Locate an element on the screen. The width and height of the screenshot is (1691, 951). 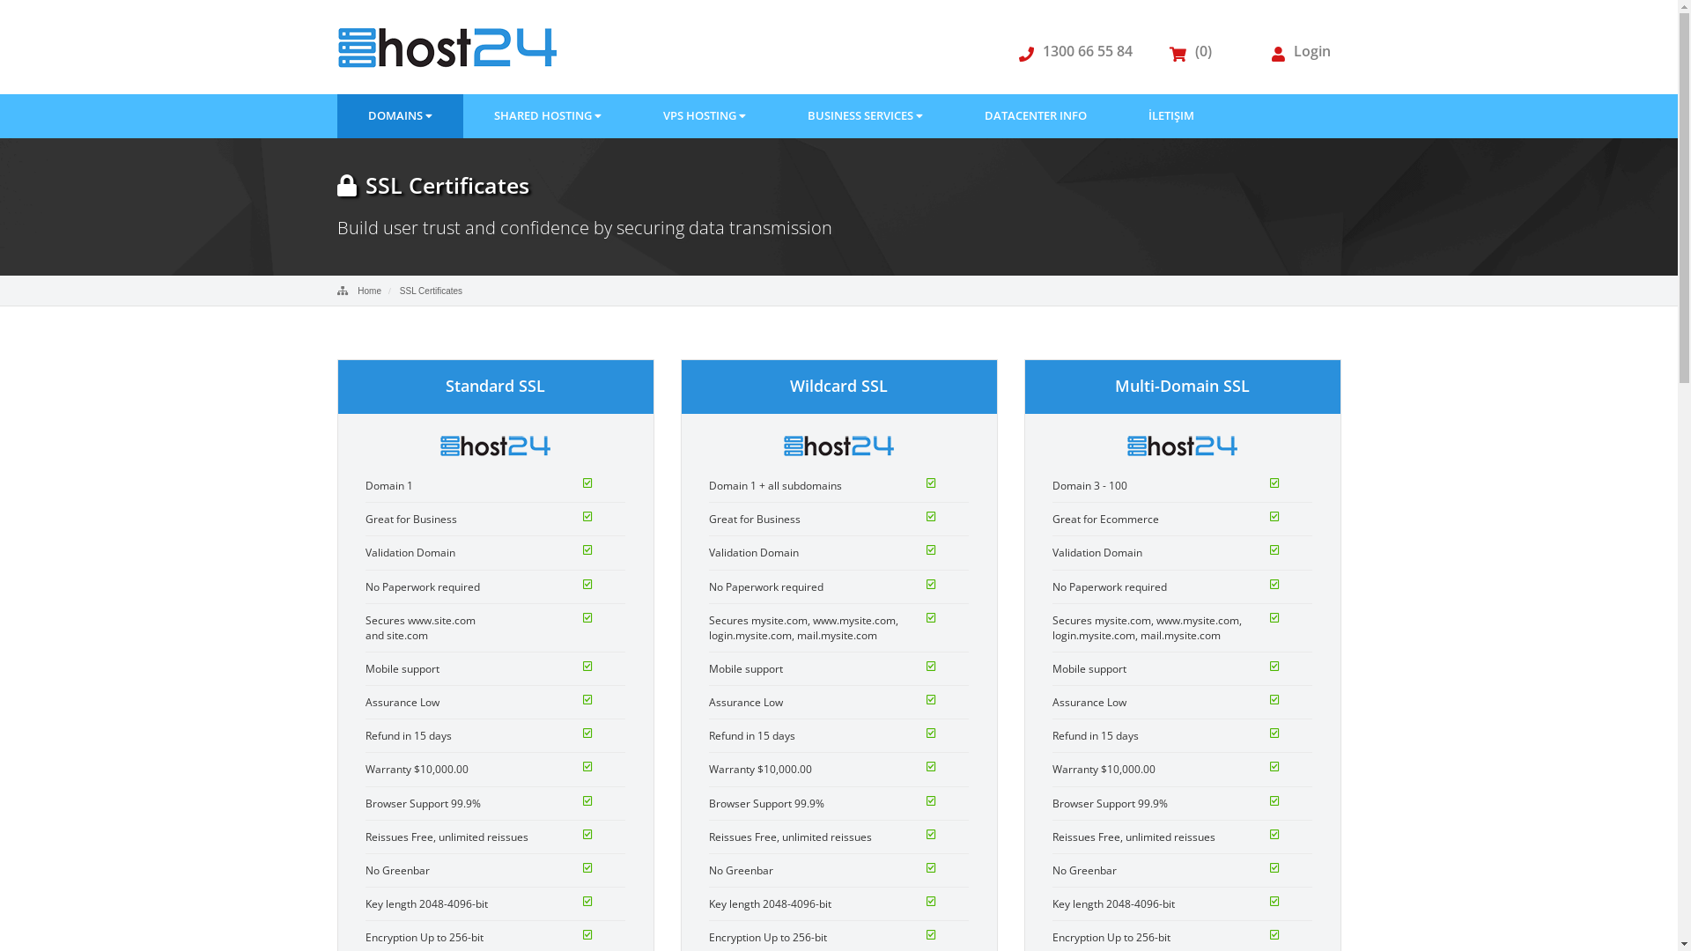
(0) is located at coordinates (1191, 51).